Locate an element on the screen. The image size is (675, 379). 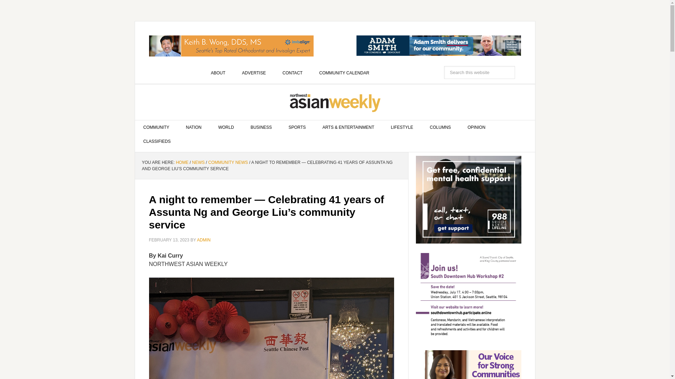
COMMUNITY CALENDAR is located at coordinates (344, 73).